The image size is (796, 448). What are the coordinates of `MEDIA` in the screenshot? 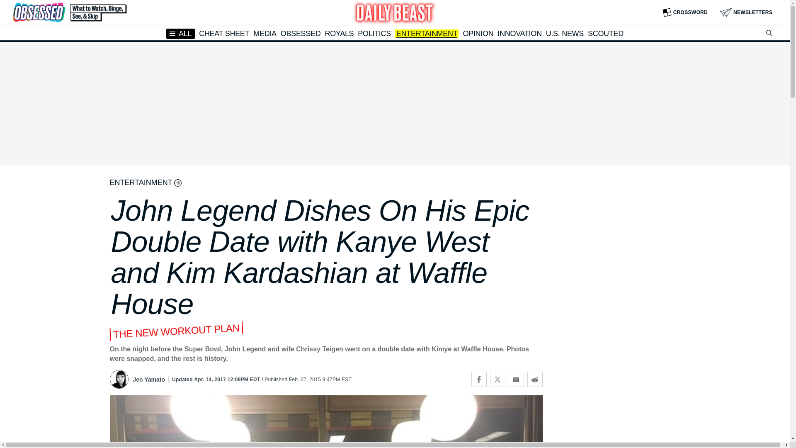 It's located at (265, 33).